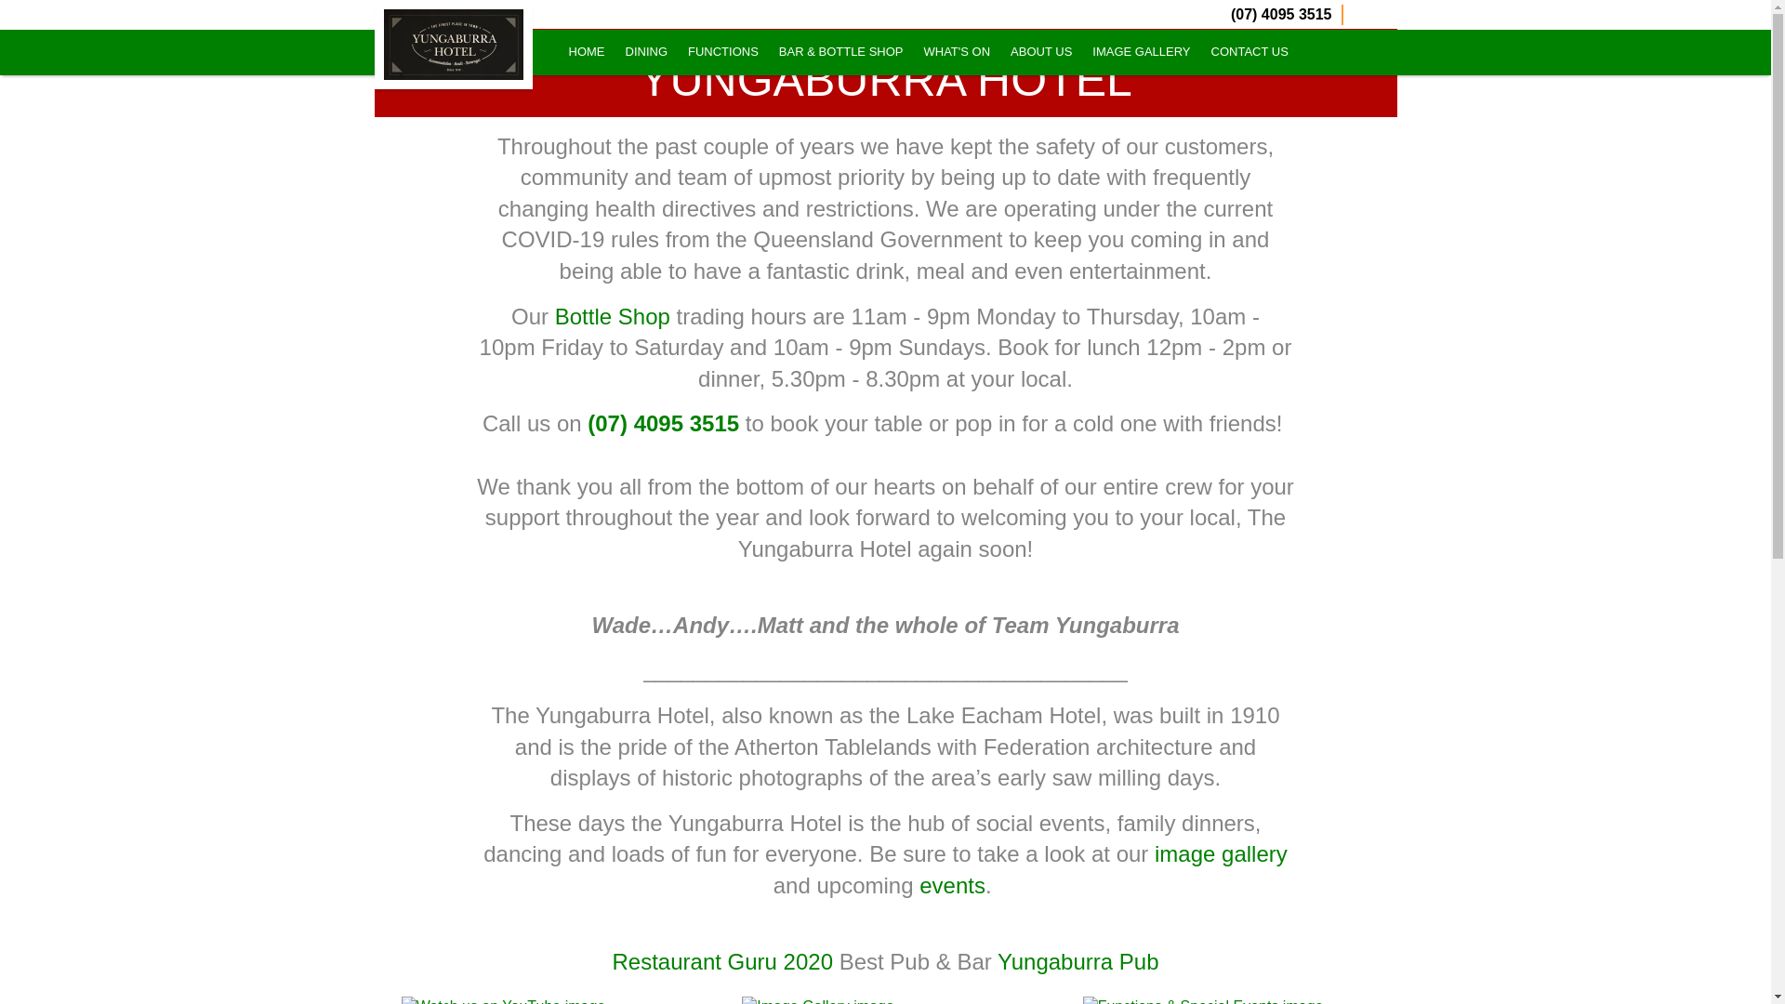 This screenshot has width=1785, height=1004. Describe the element at coordinates (646, 52) in the screenshot. I see `Yungaburra Hotel Dining Room` at that location.